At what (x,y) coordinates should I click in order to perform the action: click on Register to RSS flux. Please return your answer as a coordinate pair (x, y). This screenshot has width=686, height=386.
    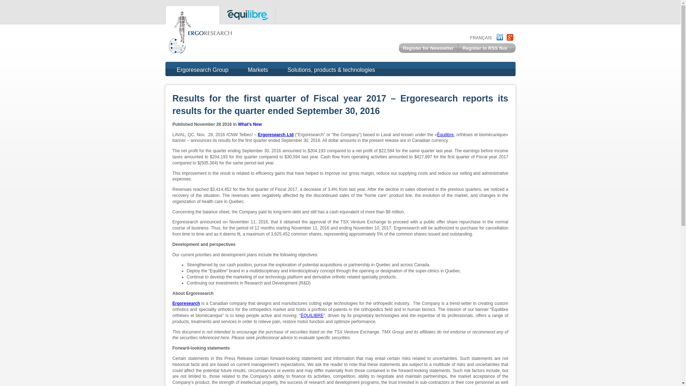
    Looking at the image, I should click on (485, 48).